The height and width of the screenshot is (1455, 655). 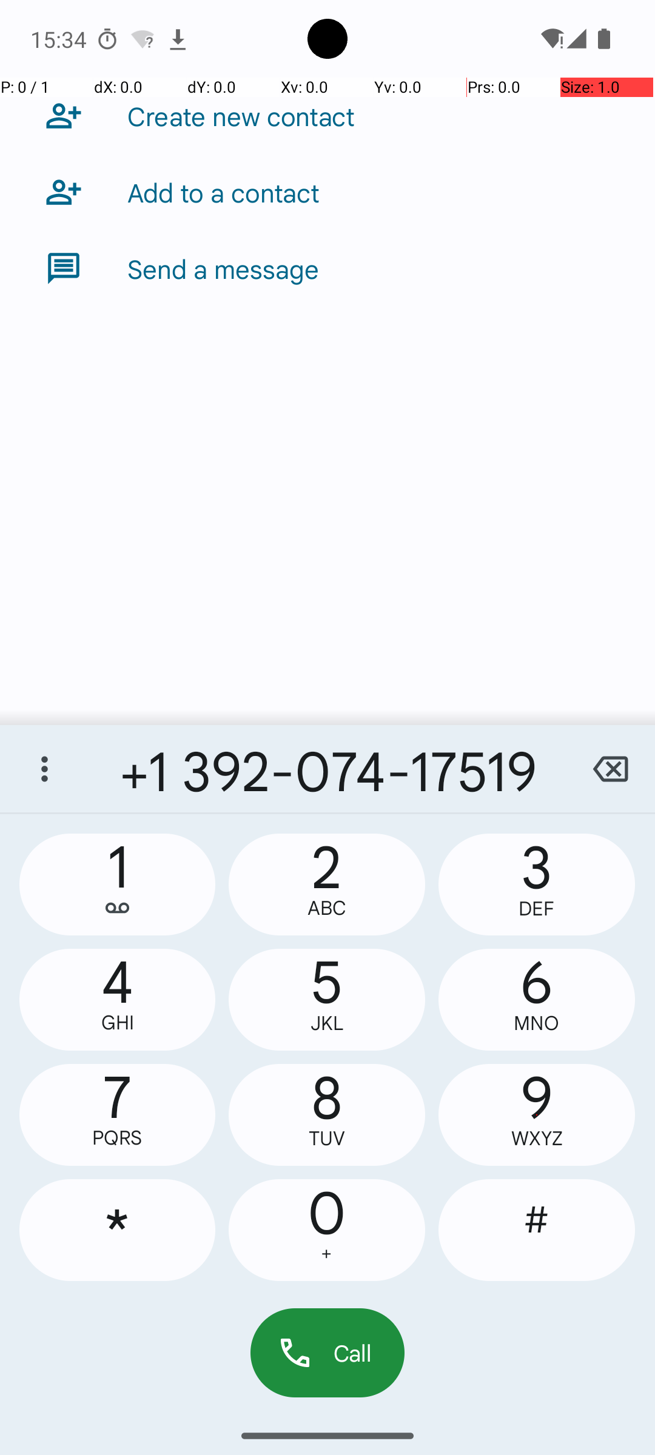 I want to click on +1 392-074-17519, so click(x=327, y=769).